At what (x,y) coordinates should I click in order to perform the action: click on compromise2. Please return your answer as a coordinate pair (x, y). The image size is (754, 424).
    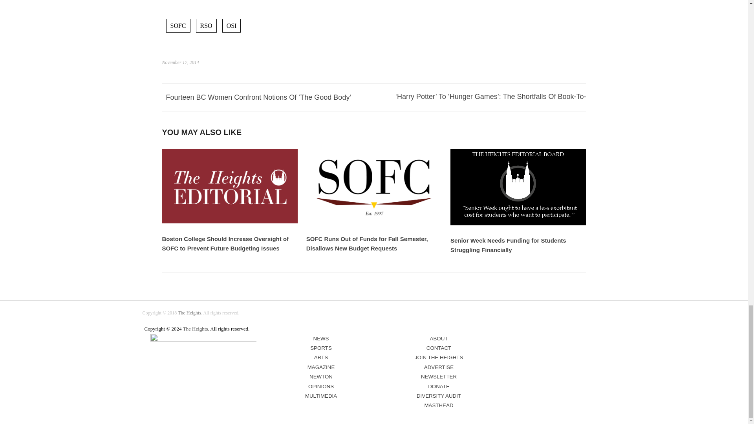
    Looking at the image, I should click on (203, 345).